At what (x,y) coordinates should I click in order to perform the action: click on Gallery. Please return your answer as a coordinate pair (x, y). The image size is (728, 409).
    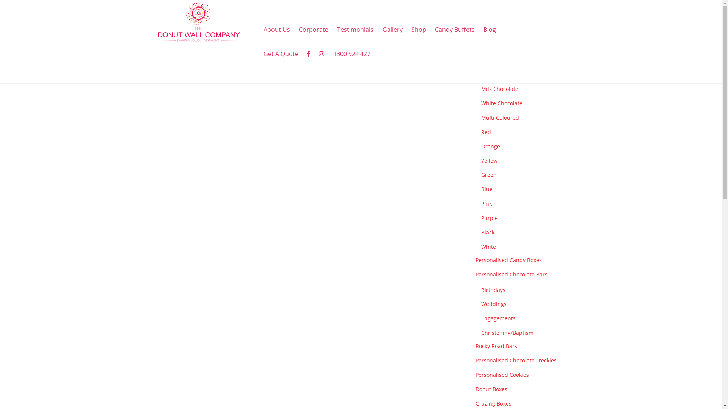
    Looking at the image, I should click on (392, 30).